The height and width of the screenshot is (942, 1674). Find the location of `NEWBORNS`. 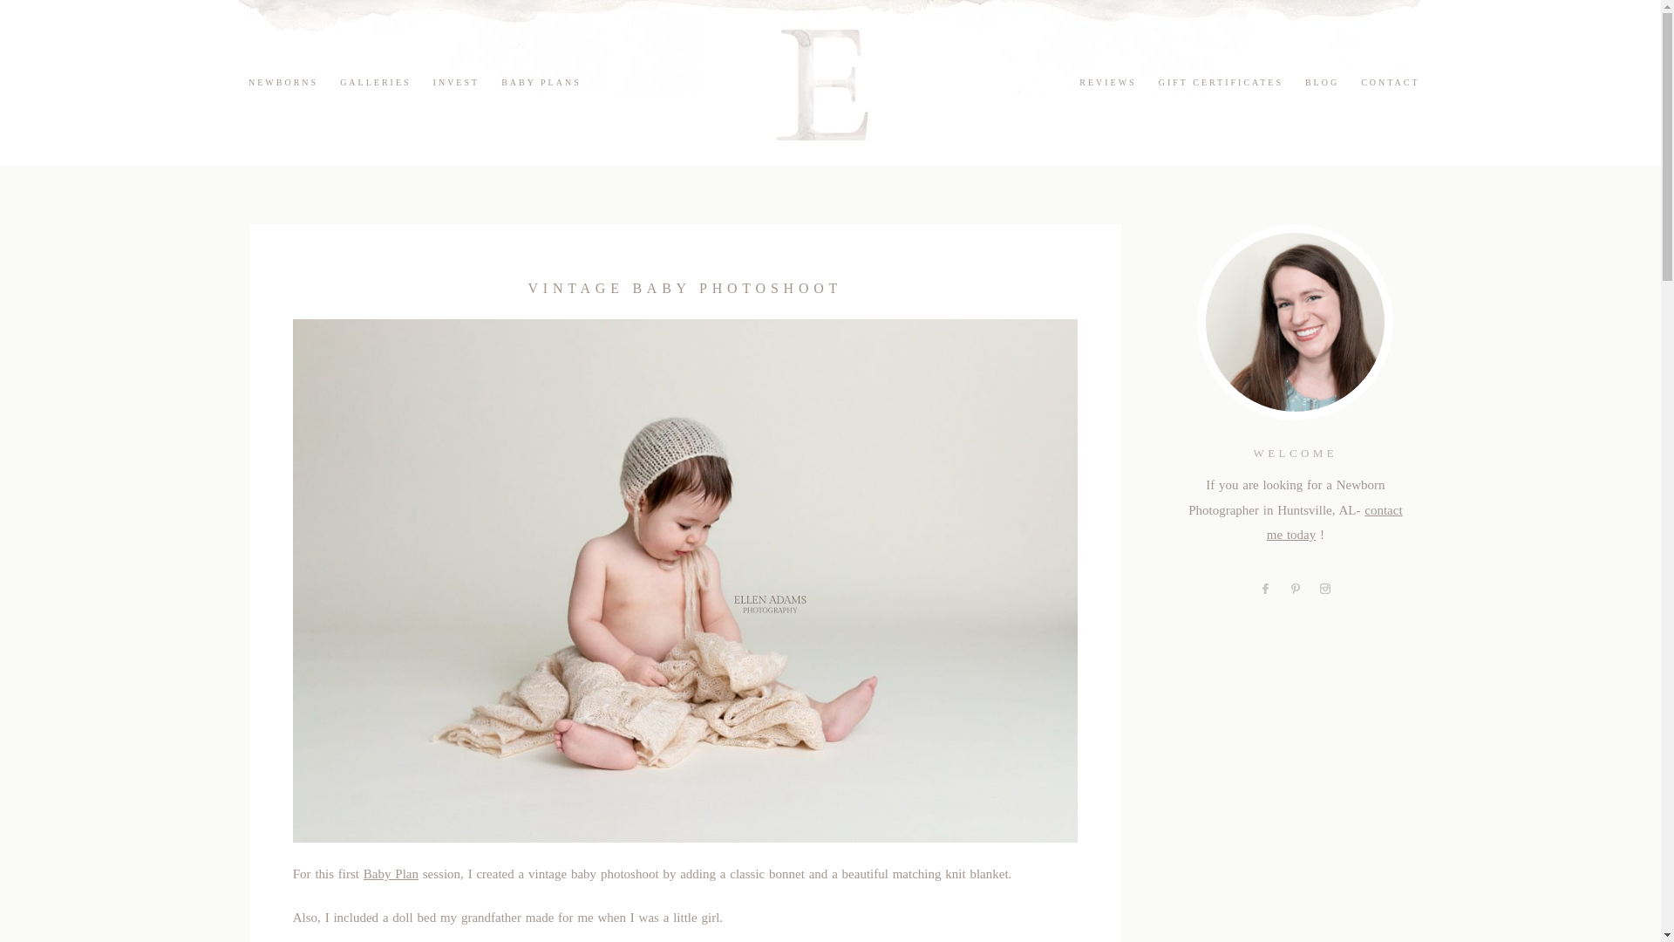

NEWBORNS is located at coordinates (282, 82).